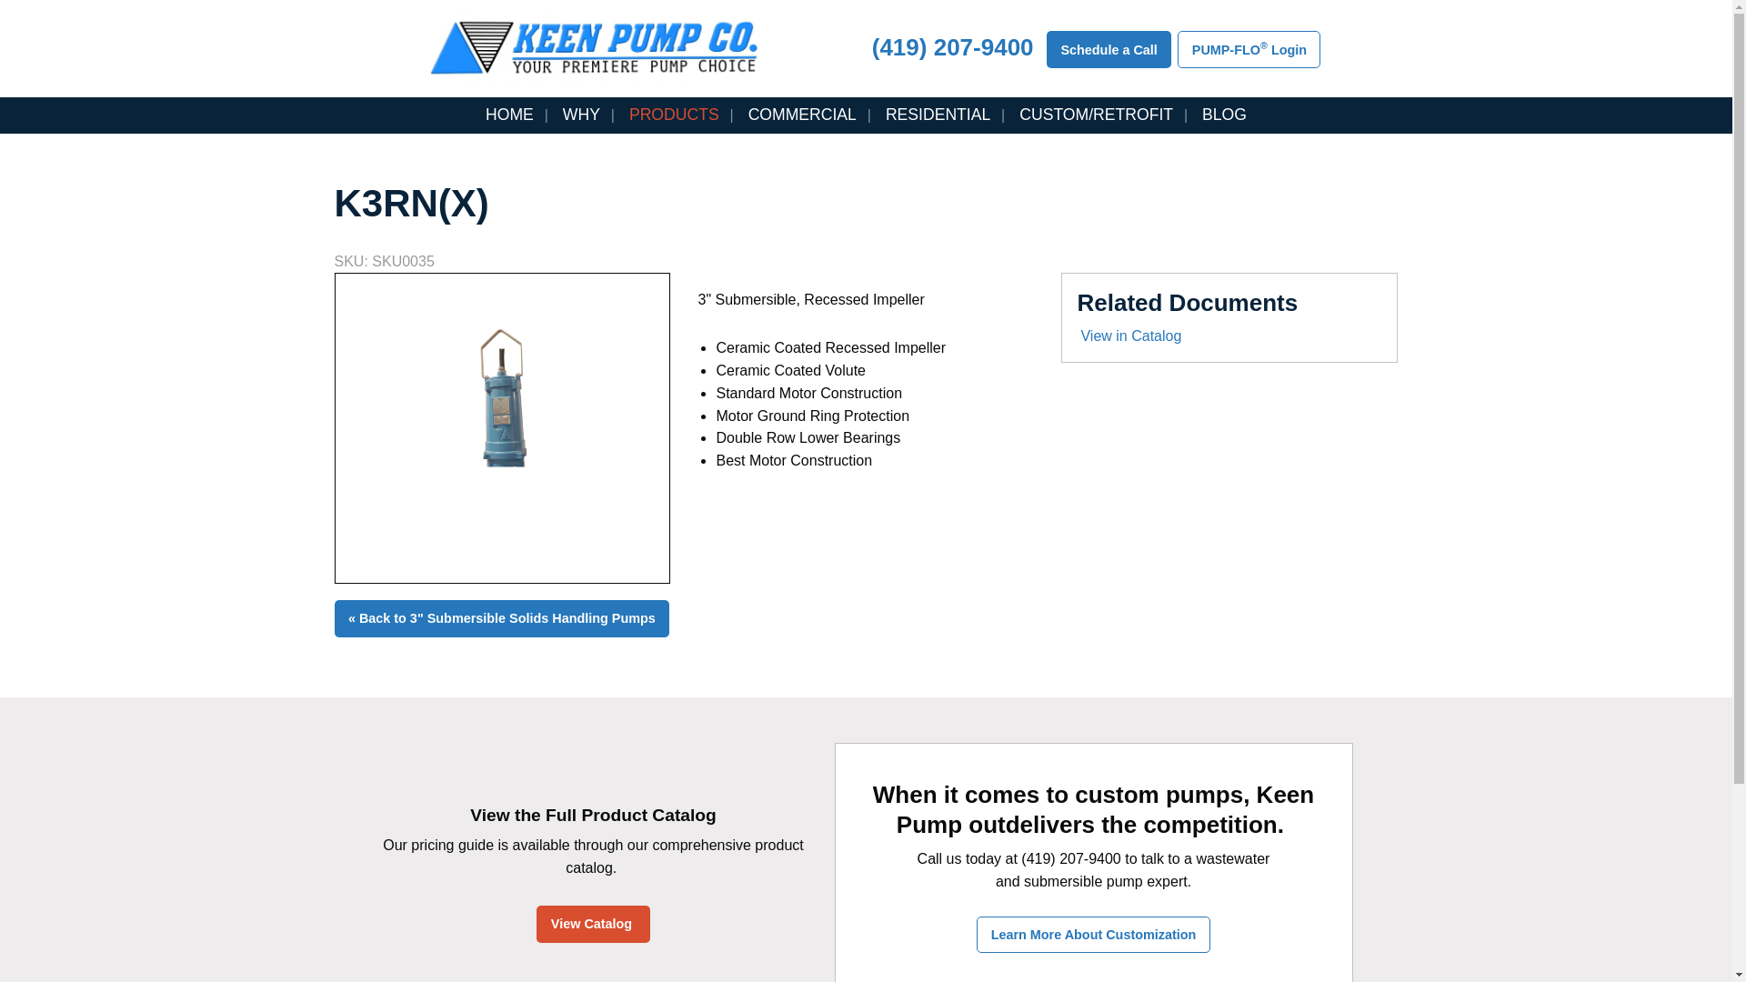 The width and height of the screenshot is (1746, 982). I want to click on Learn More About Customization, so click(1093, 935).